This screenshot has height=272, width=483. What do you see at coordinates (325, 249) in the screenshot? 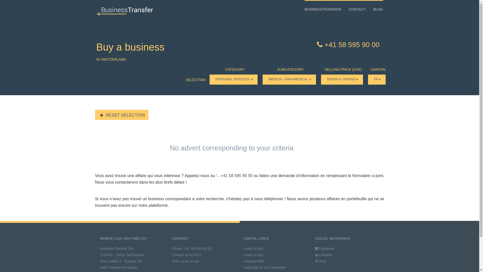
I see `Facebook` at bounding box center [325, 249].